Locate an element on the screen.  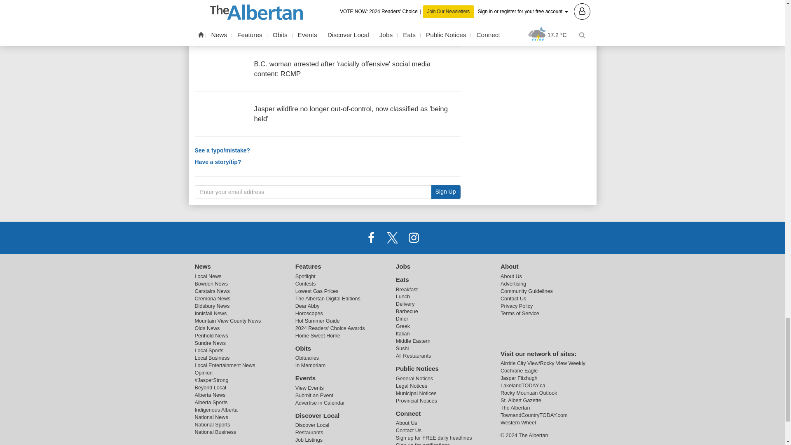
X is located at coordinates (392, 238).